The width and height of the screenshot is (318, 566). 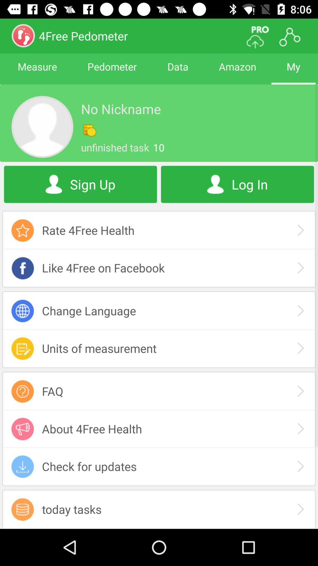 What do you see at coordinates (159, 268) in the screenshot?
I see `click on like 4free on facebook` at bounding box center [159, 268].